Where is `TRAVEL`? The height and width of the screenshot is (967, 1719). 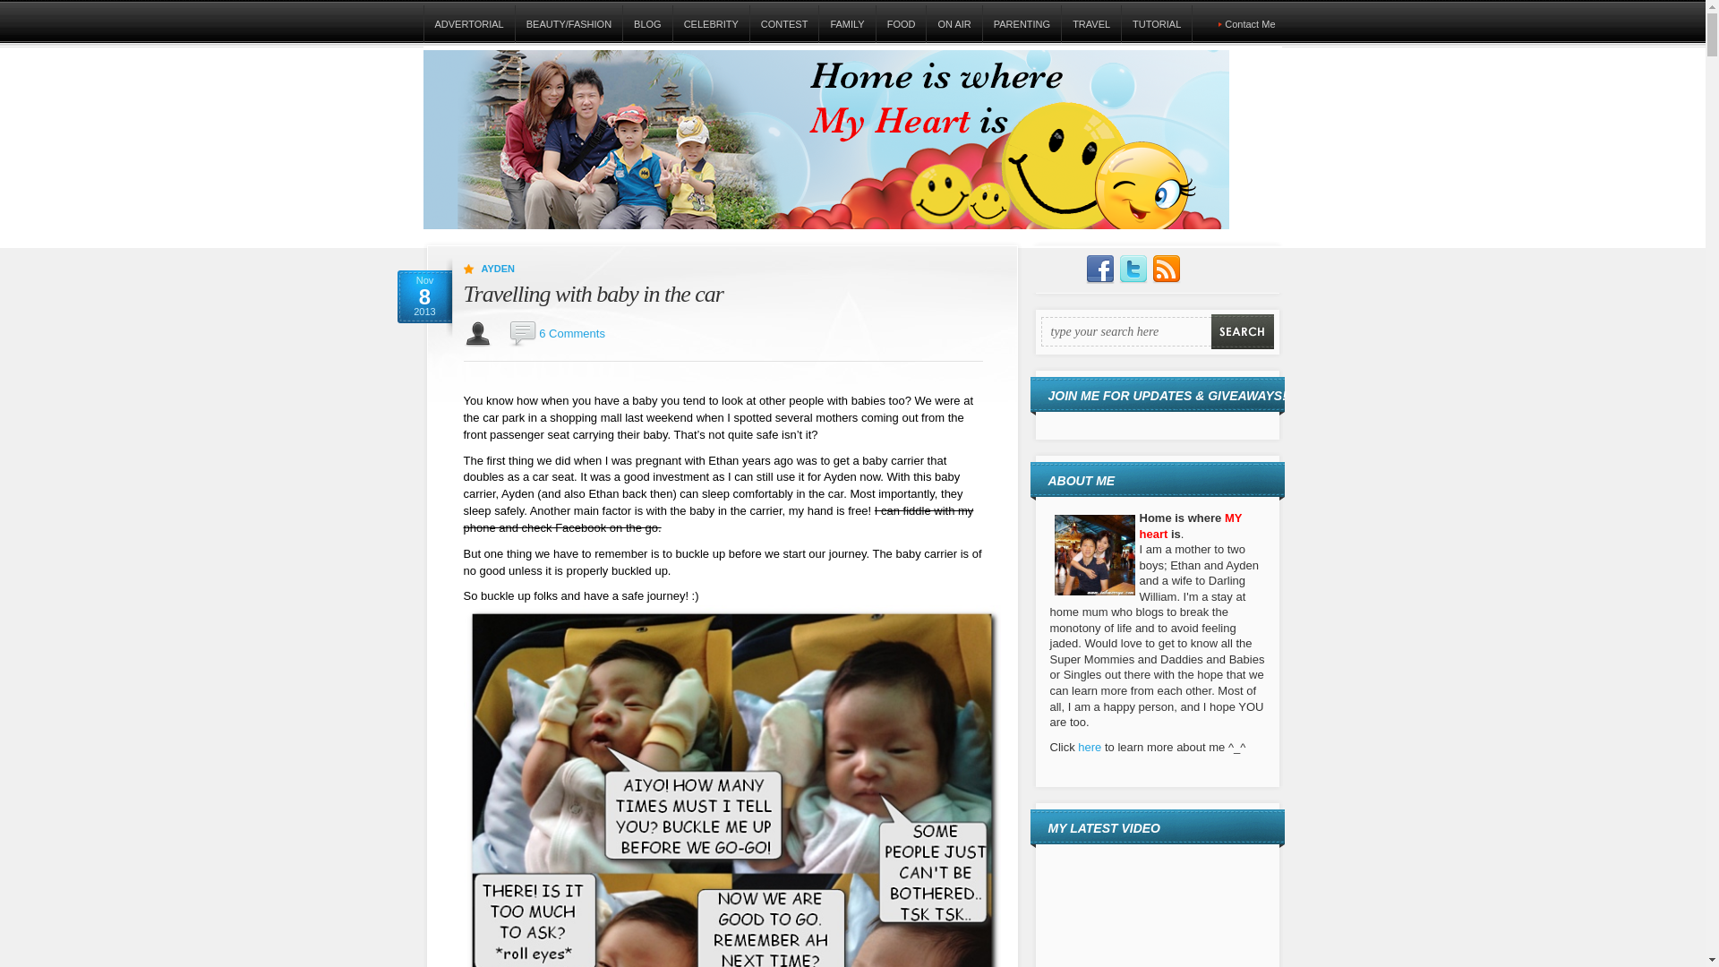
TRAVEL is located at coordinates (1090, 23).